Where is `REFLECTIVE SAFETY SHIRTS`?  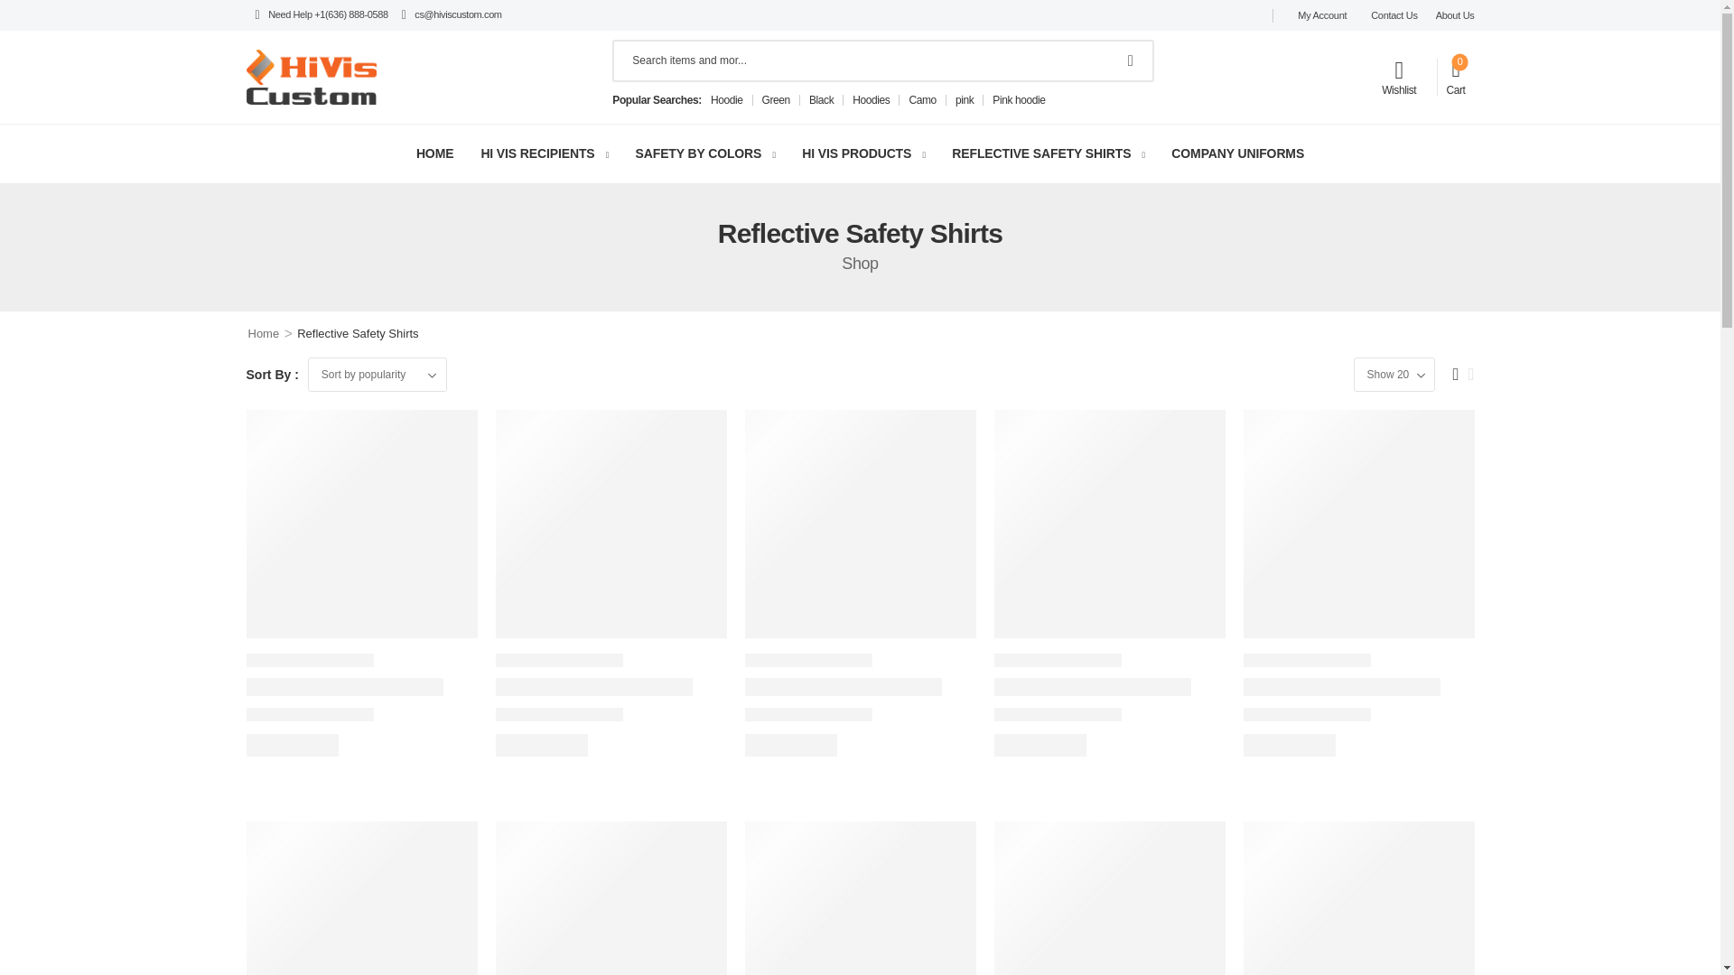 REFLECTIVE SAFETY SHIRTS is located at coordinates (1040, 153).